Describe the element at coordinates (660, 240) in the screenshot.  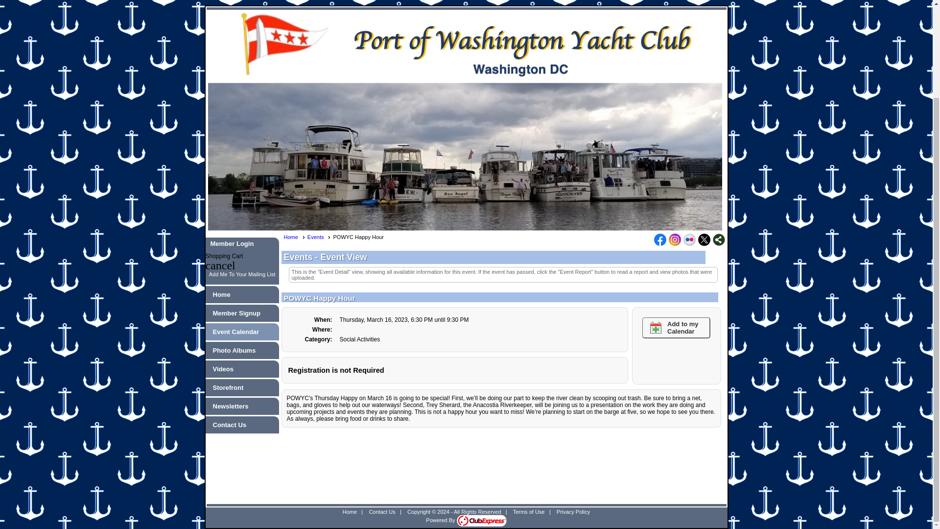
I see `Visit us on Facebook` at that location.